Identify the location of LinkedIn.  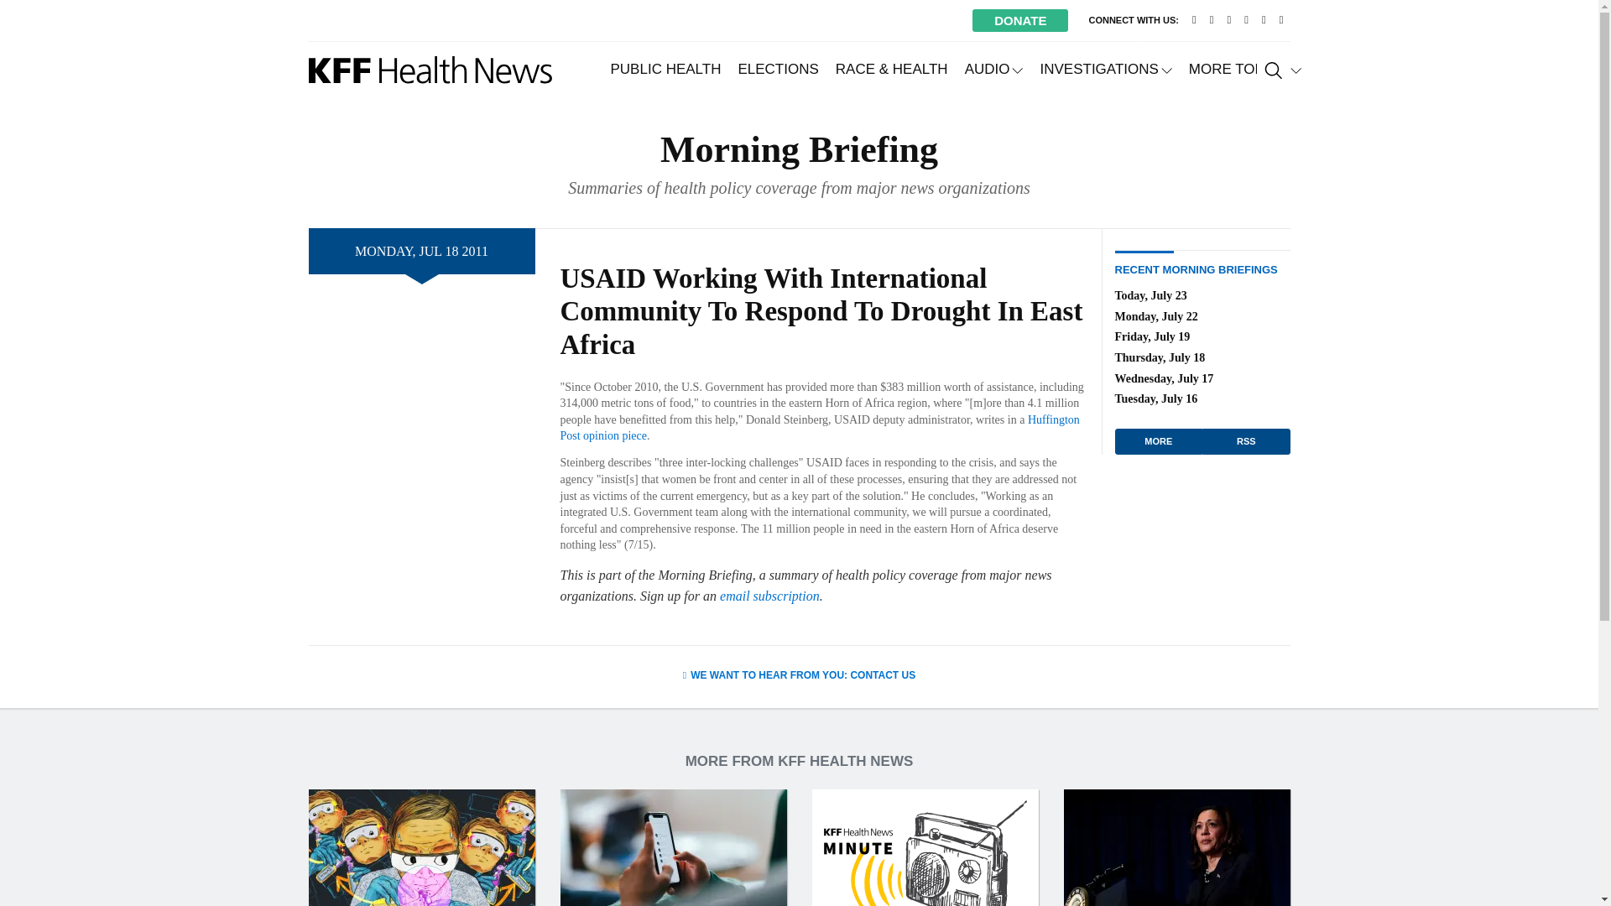
(1245, 20).